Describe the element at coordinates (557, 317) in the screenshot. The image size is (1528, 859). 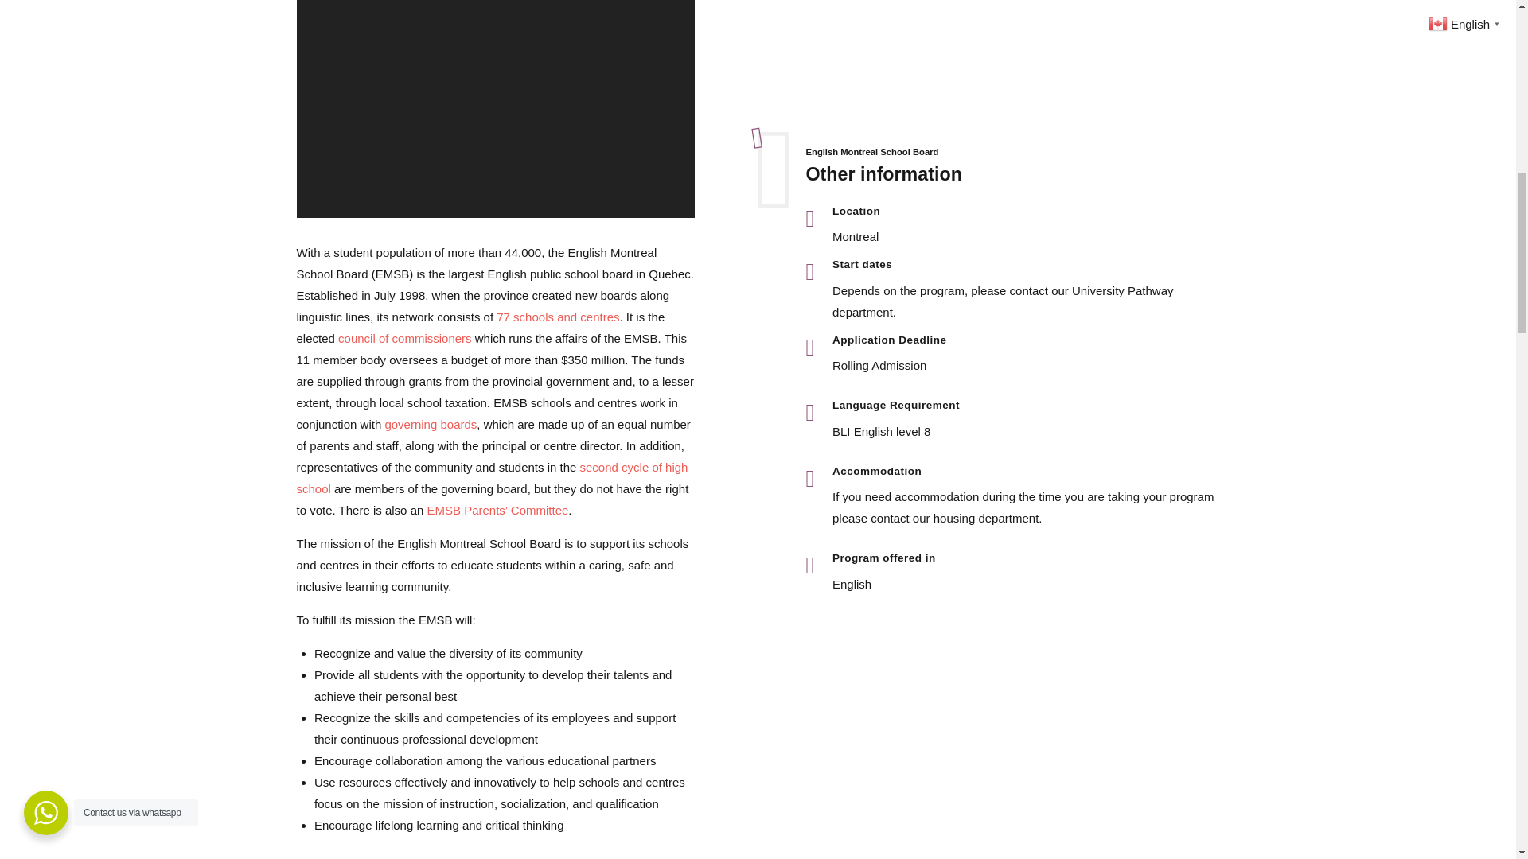
I see `EMSB School Search Page` at that location.